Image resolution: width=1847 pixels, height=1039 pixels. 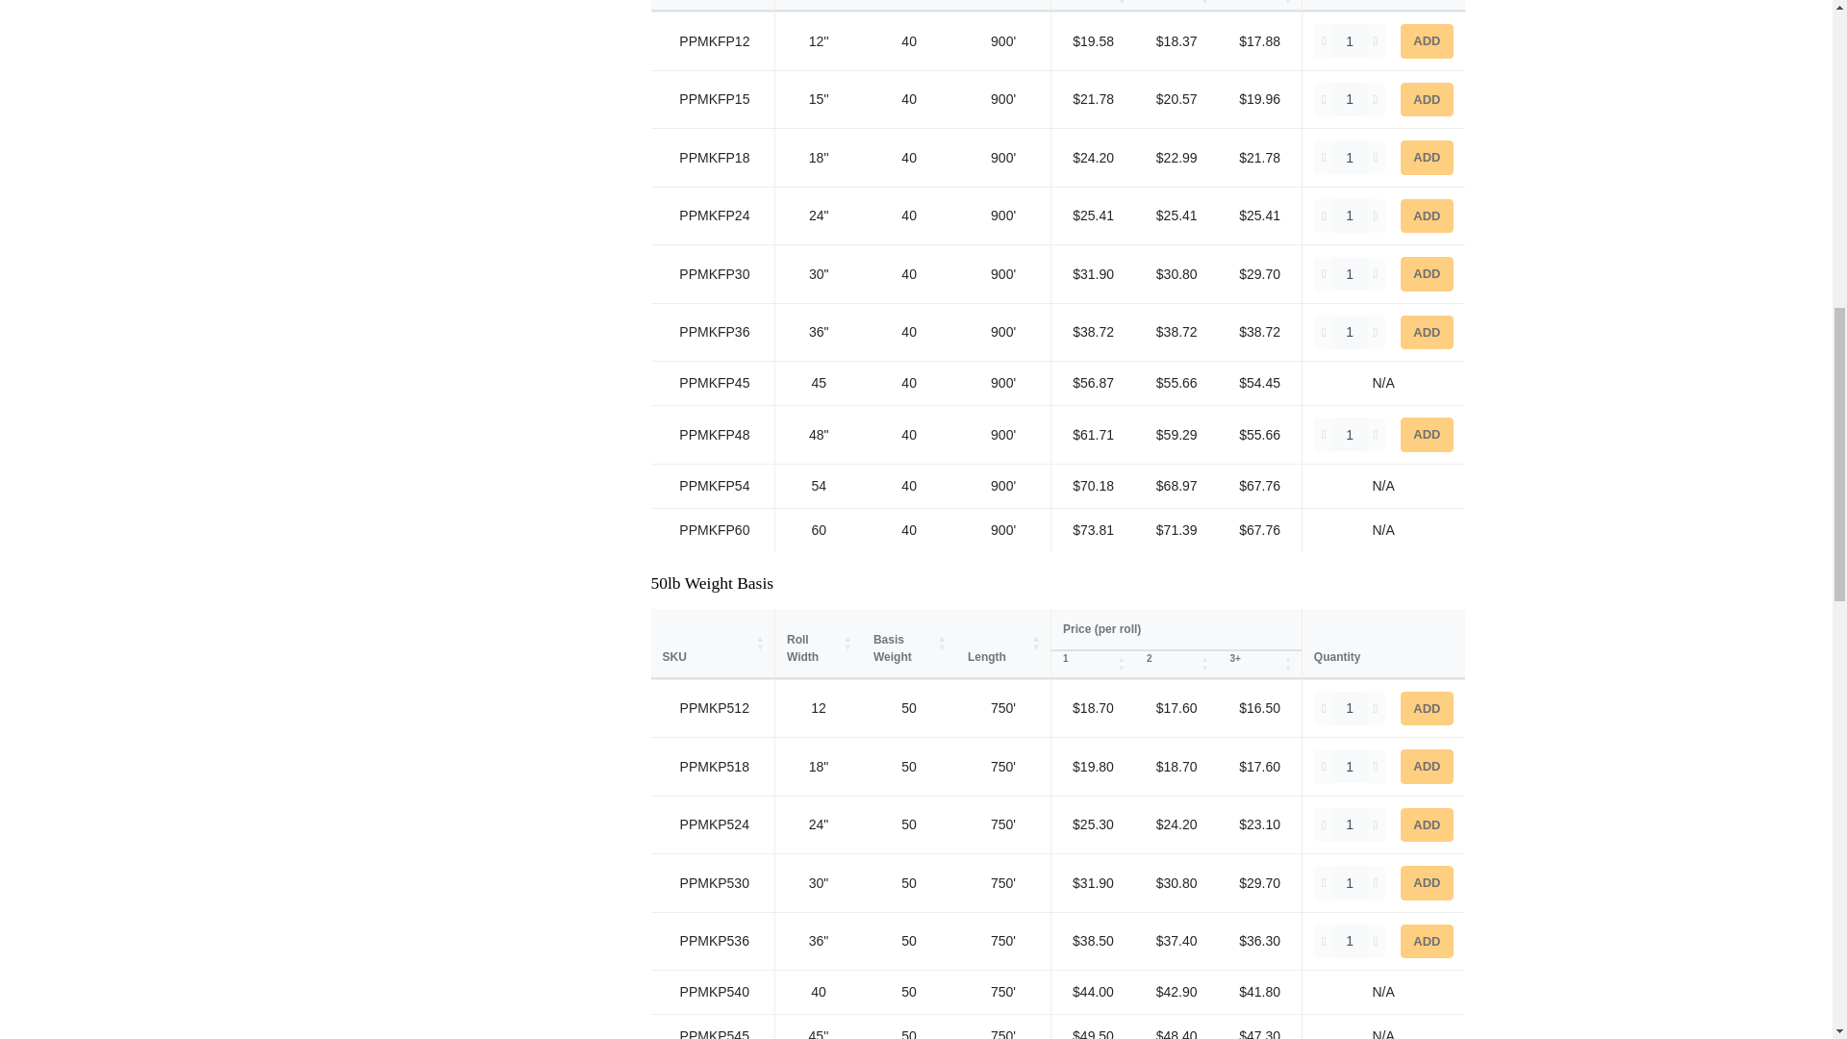 What do you see at coordinates (1426, 100) in the screenshot?
I see `Add` at bounding box center [1426, 100].